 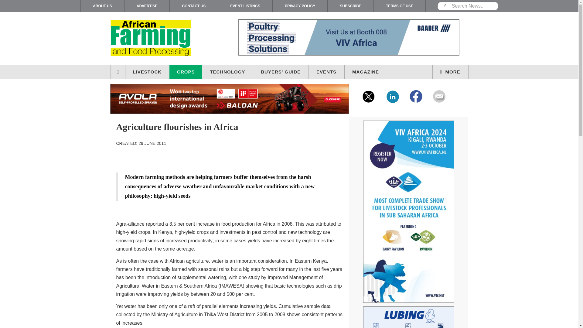 What do you see at coordinates (228, 72) in the screenshot?
I see `TECHNOLOGY` at bounding box center [228, 72].